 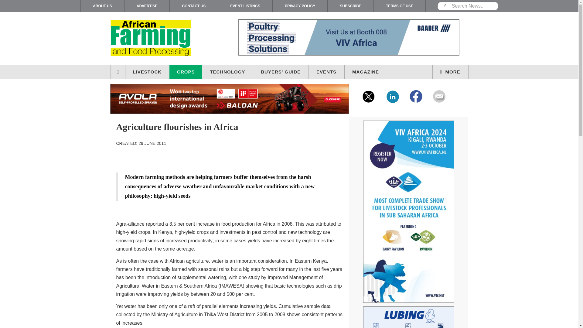 What do you see at coordinates (228, 72) in the screenshot?
I see `TECHNOLOGY` at bounding box center [228, 72].